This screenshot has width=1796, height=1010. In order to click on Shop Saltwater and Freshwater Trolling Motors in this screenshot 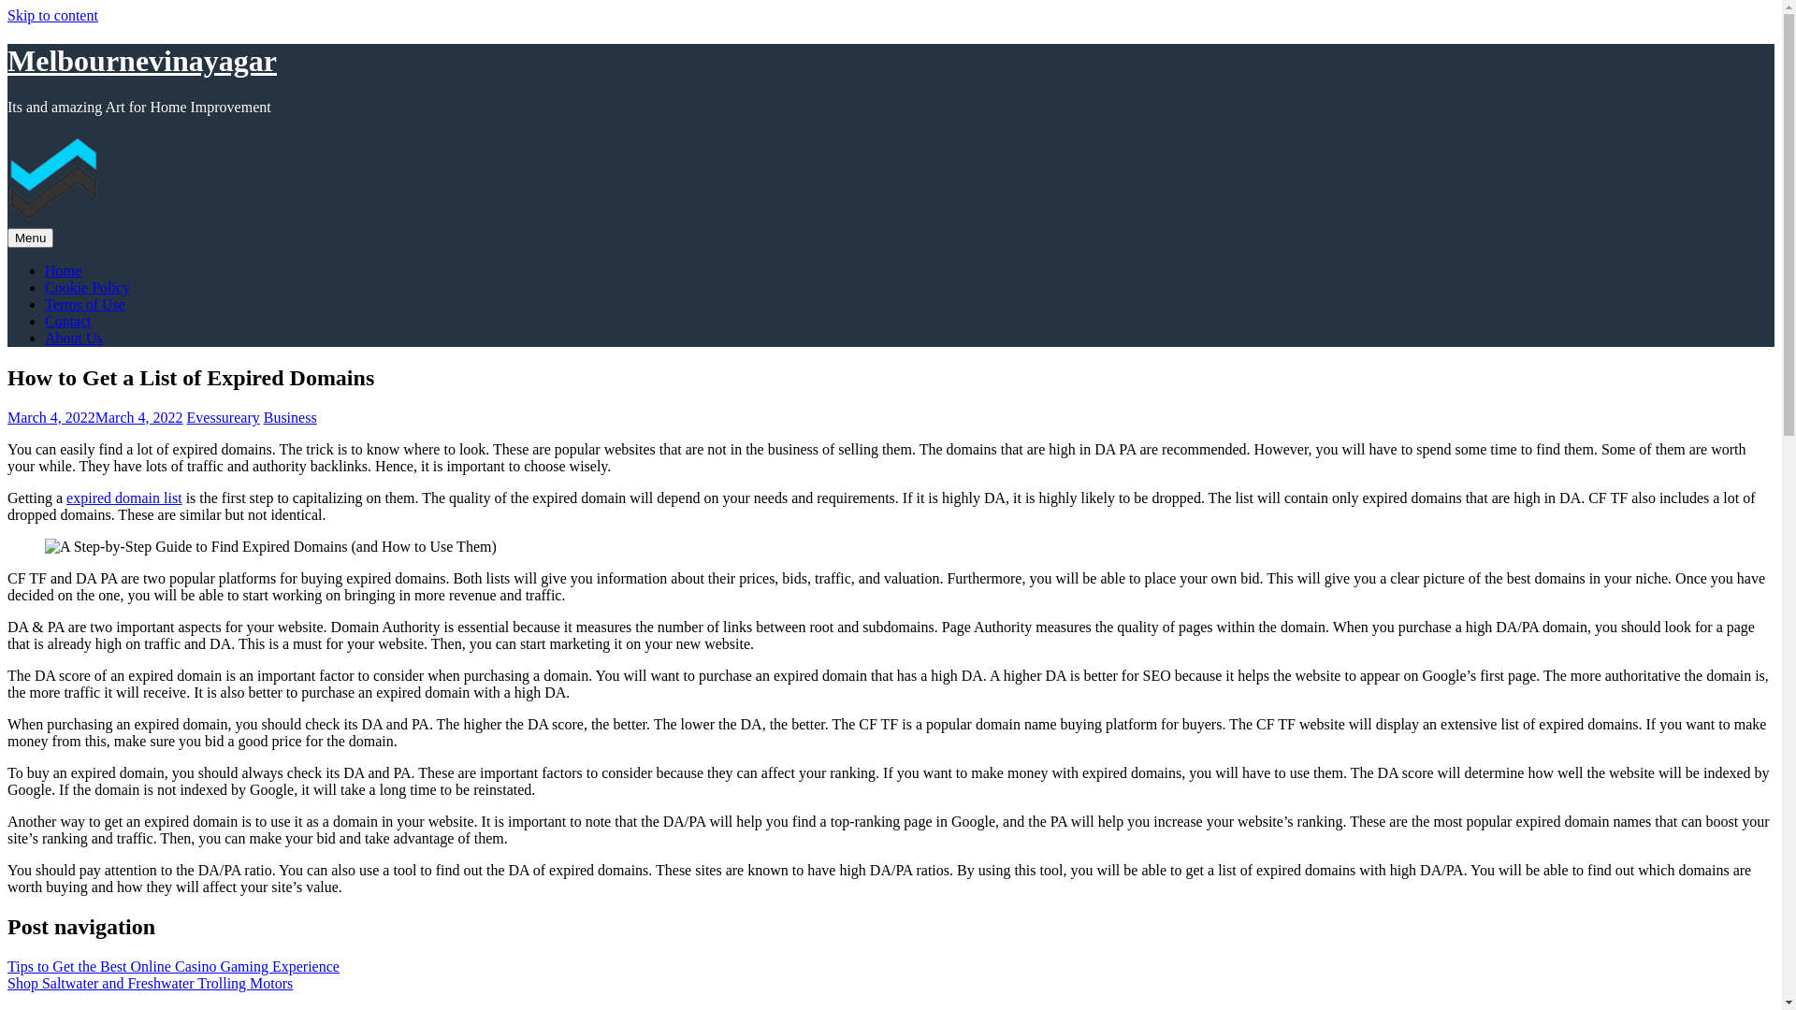, I will do `click(150, 982)`.